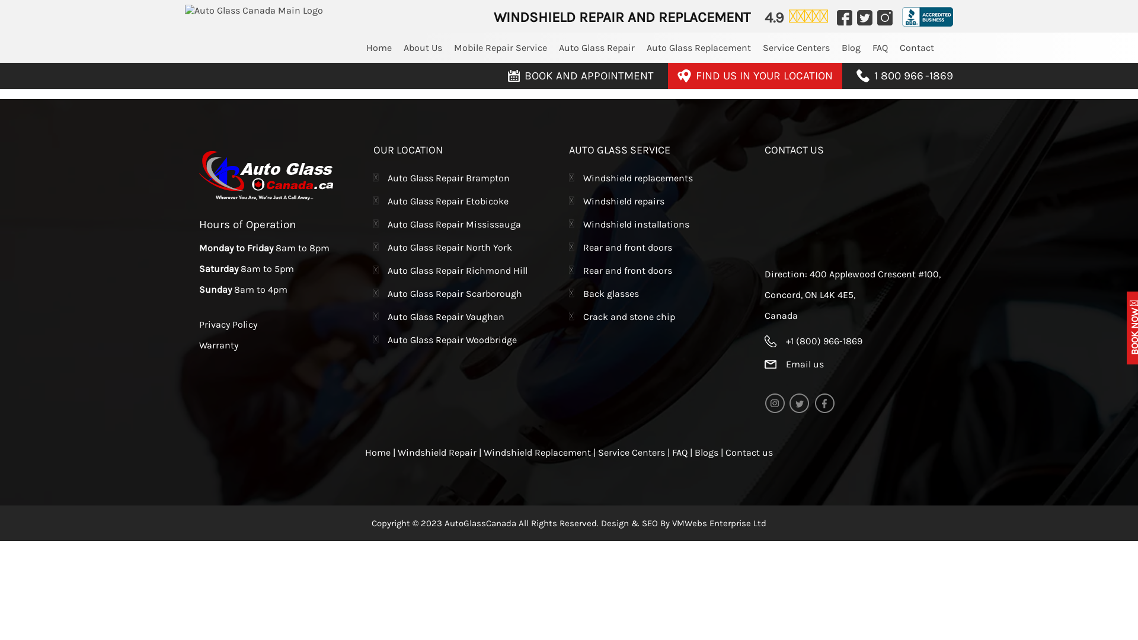  What do you see at coordinates (755, 76) in the screenshot?
I see `FIND US IN YOUR LOCATION` at bounding box center [755, 76].